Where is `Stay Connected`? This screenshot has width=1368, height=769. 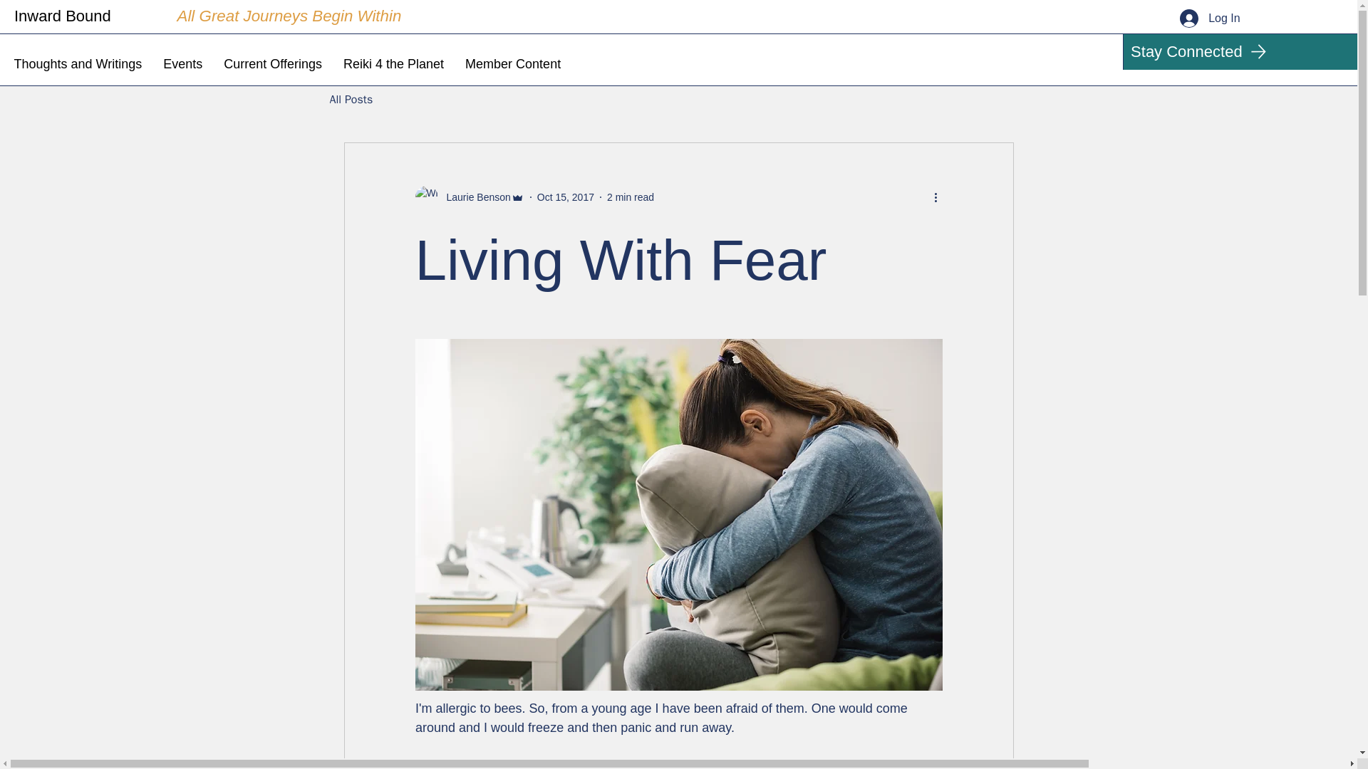
Stay Connected is located at coordinates (1240, 51).